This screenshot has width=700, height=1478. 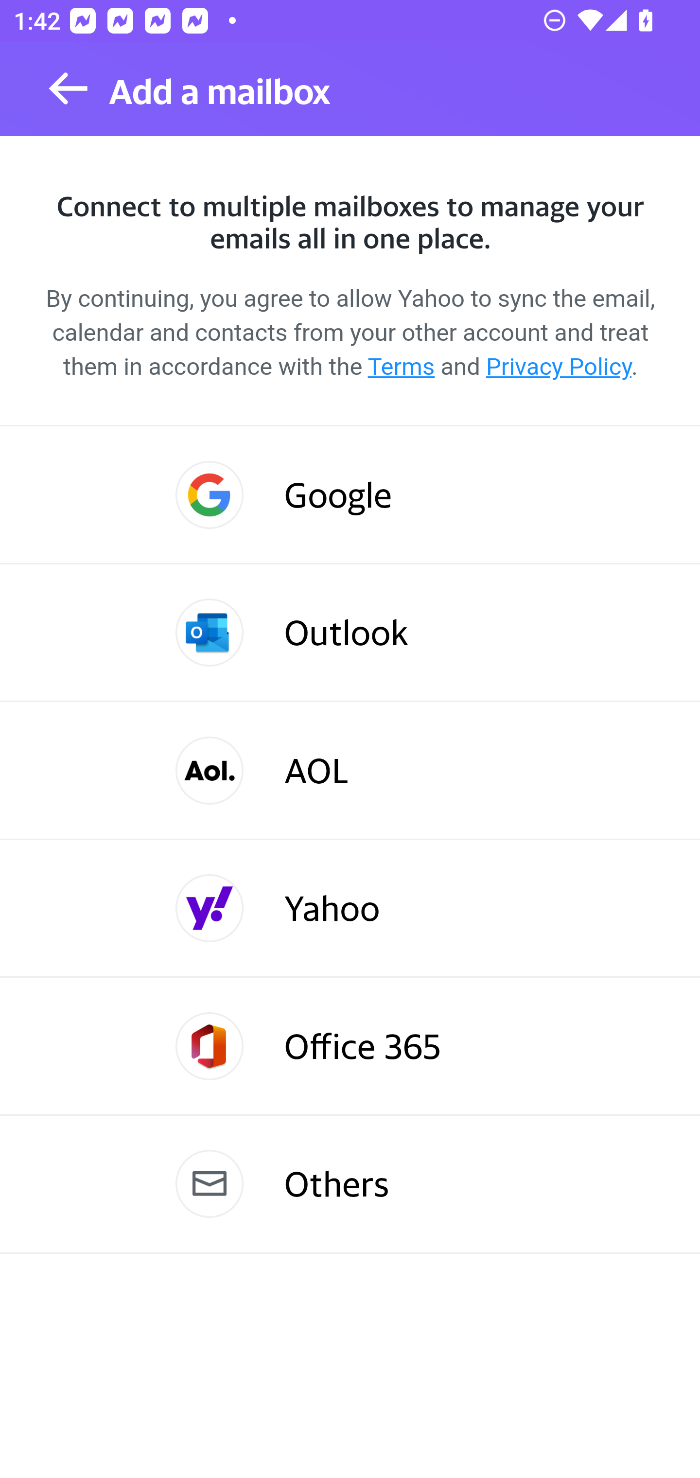 I want to click on Privacy Policy, so click(x=558, y=367).